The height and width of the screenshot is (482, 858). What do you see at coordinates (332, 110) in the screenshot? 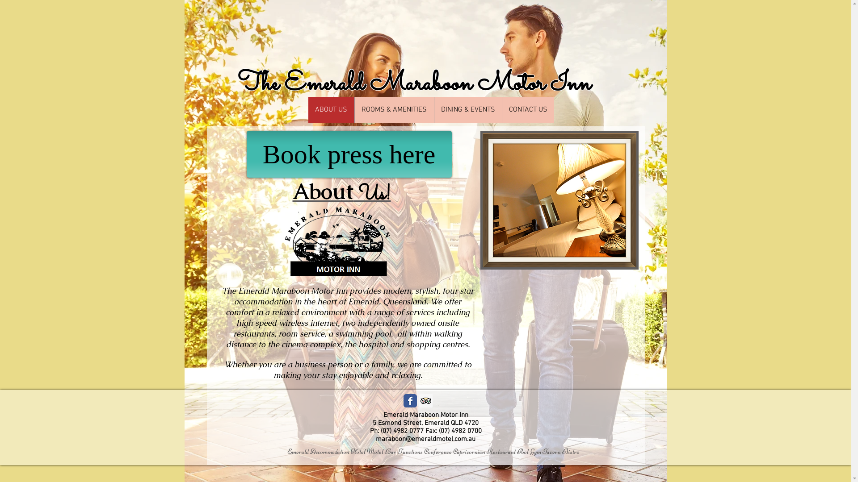
I see `ABOUT US` at bounding box center [332, 110].